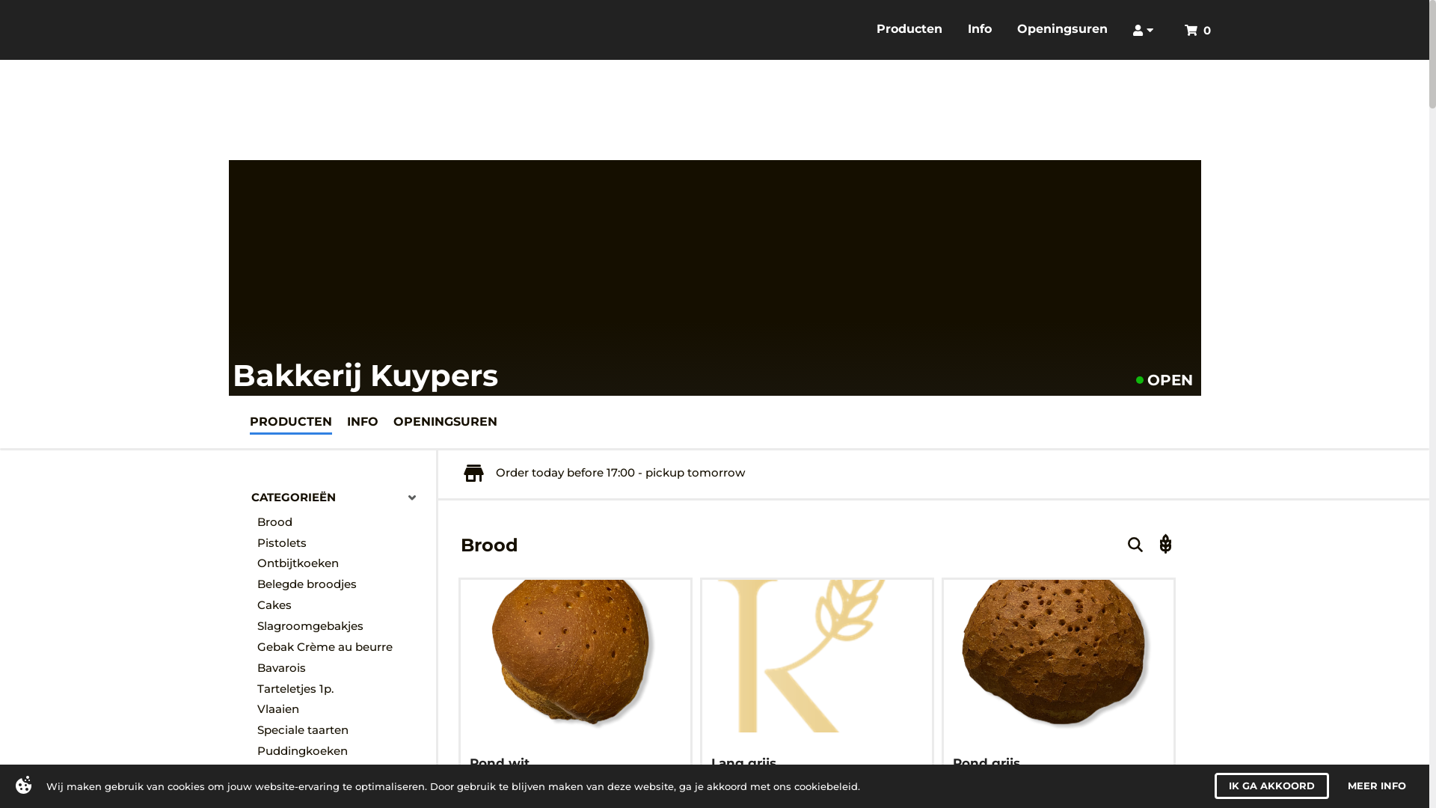 Image resolution: width=1436 pixels, height=808 pixels. Describe the element at coordinates (1201, 30) in the screenshot. I see `0` at that location.